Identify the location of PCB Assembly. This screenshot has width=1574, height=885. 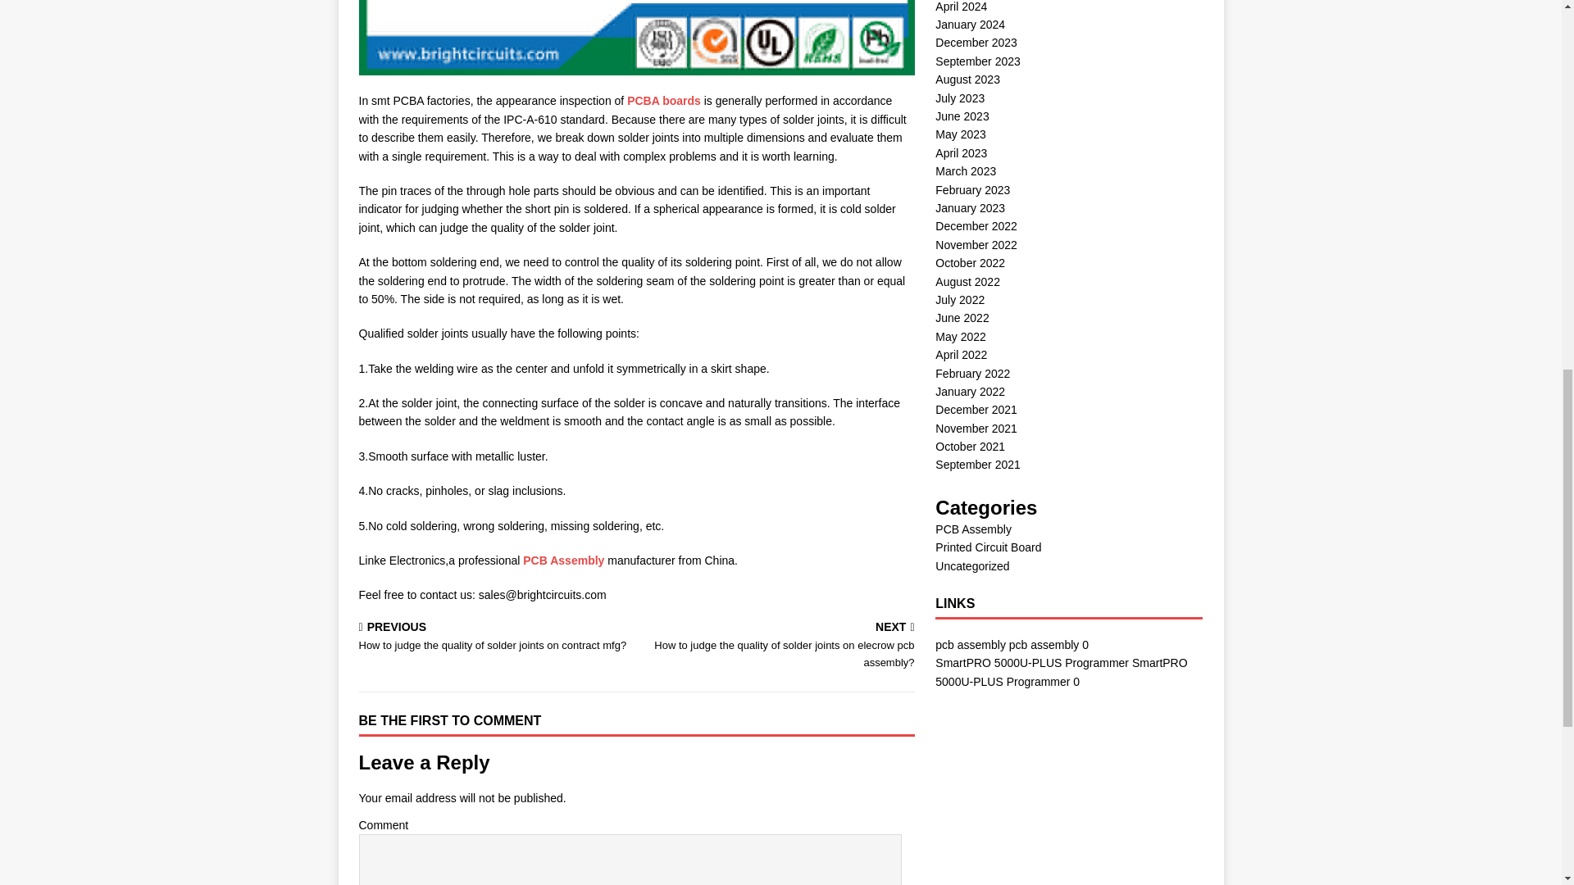
(563, 560).